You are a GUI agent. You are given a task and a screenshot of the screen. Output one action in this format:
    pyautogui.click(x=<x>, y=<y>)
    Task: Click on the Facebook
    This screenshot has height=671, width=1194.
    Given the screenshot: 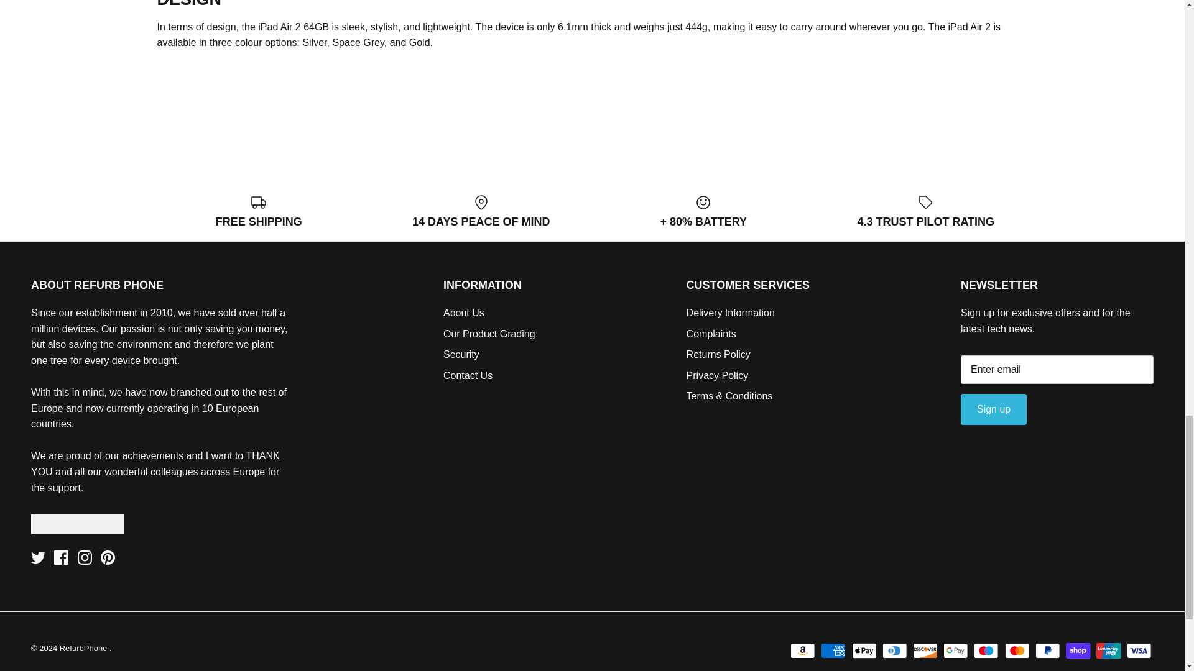 What is the action you would take?
    pyautogui.click(x=61, y=557)
    